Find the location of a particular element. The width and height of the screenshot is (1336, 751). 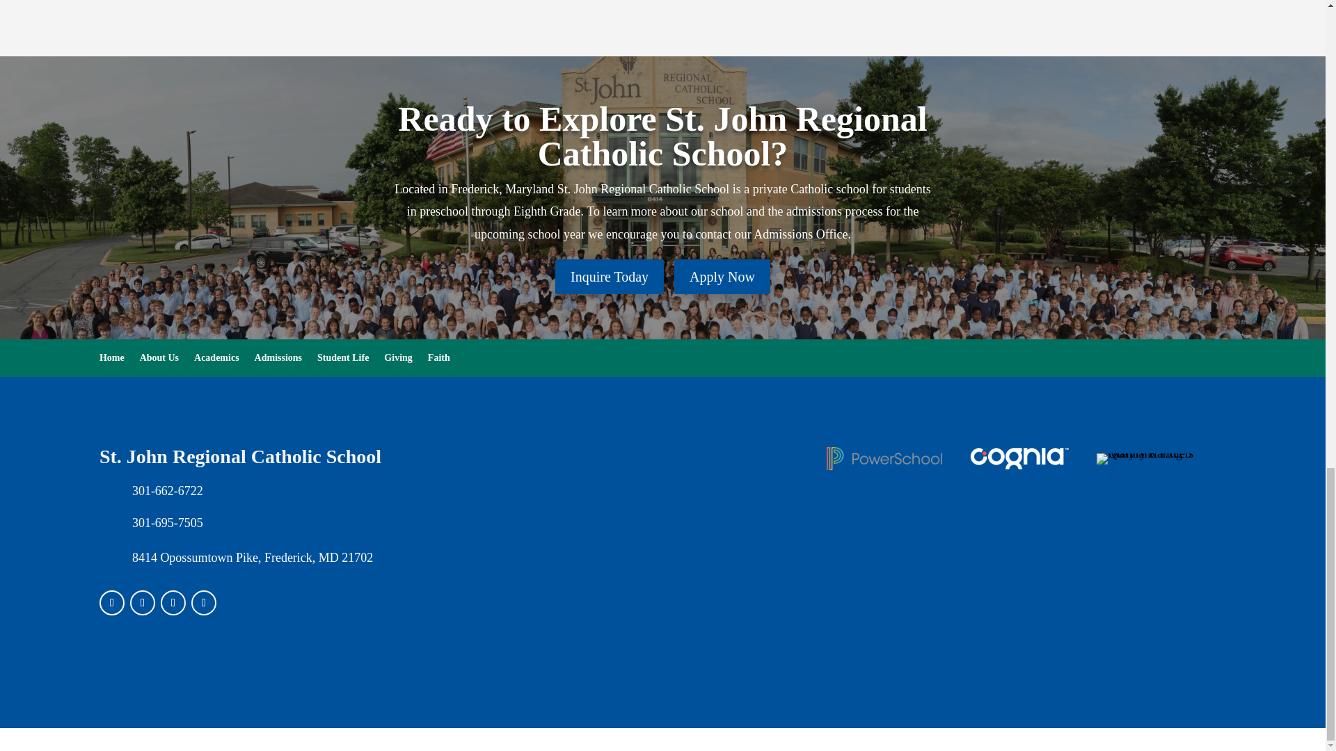

power-school-logo is located at coordinates (884, 458).